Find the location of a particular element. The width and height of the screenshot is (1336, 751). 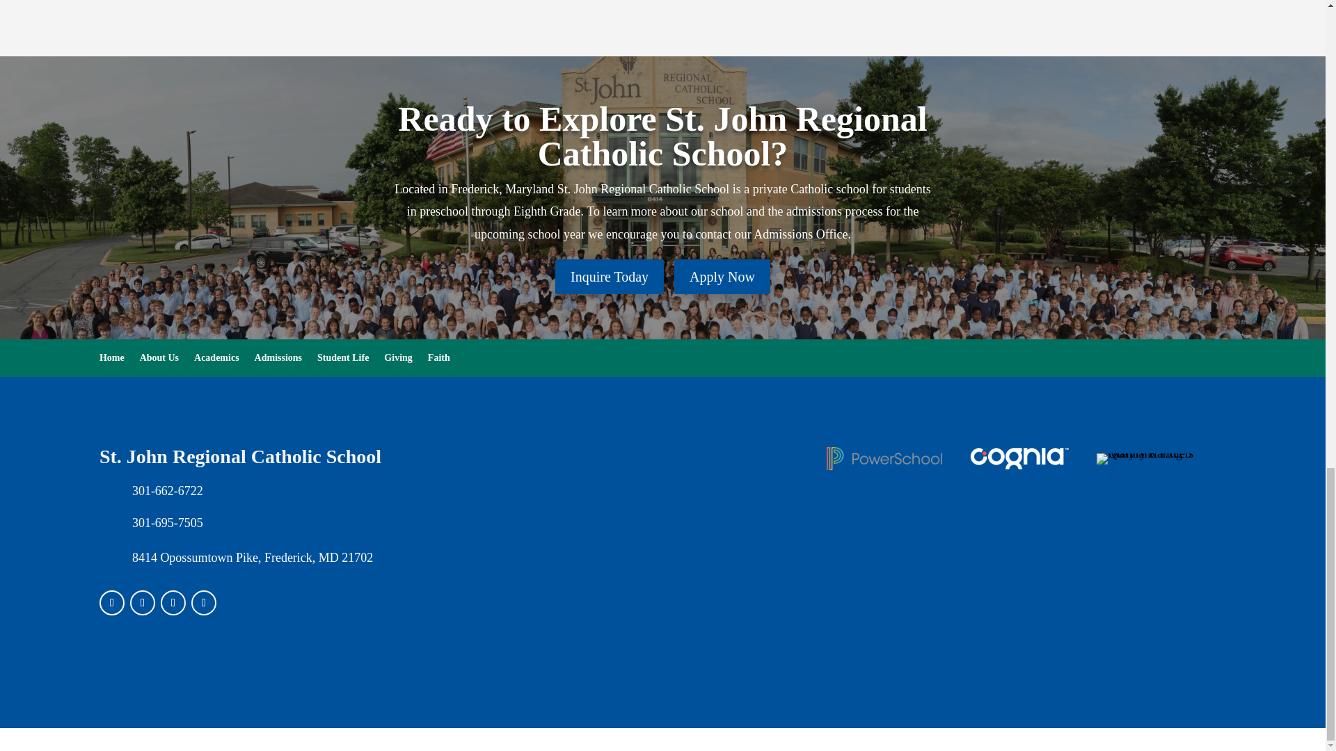

power-school-logo is located at coordinates (884, 458).